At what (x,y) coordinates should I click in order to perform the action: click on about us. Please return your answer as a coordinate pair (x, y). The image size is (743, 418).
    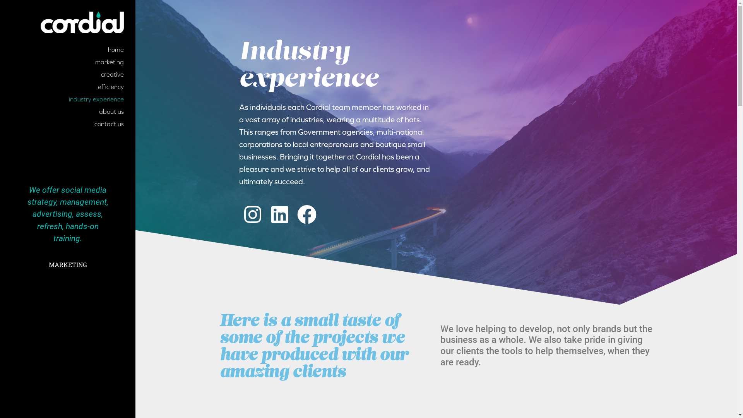
    Looking at the image, I should click on (68, 111).